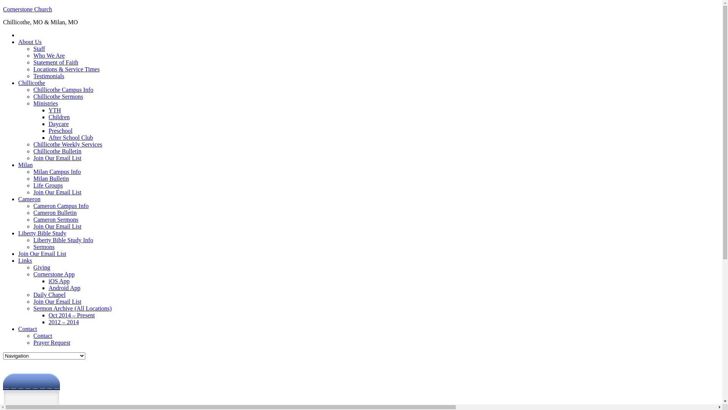 Image resolution: width=728 pixels, height=410 pixels. What do you see at coordinates (56, 219) in the screenshot?
I see `Cameron Sermons` at bounding box center [56, 219].